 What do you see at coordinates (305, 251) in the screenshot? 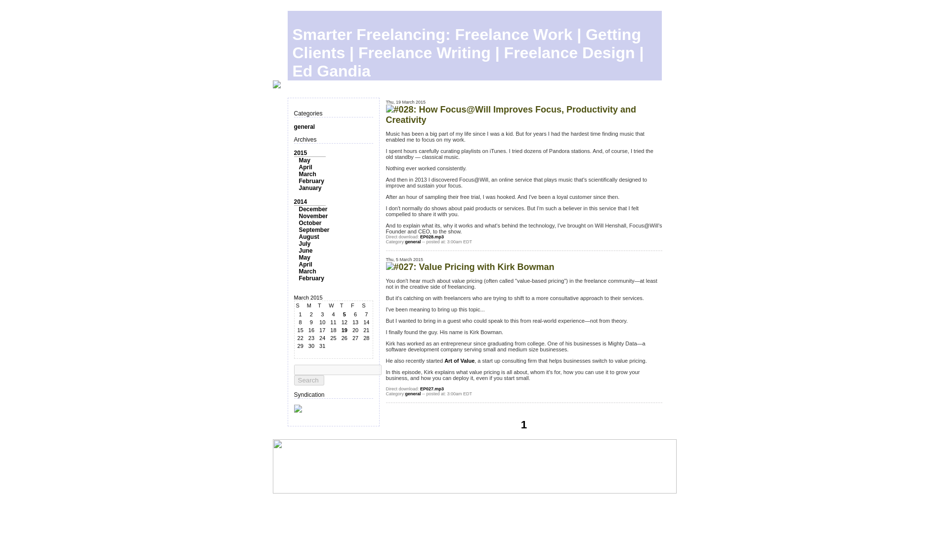
I see `June` at bounding box center [305, 251].